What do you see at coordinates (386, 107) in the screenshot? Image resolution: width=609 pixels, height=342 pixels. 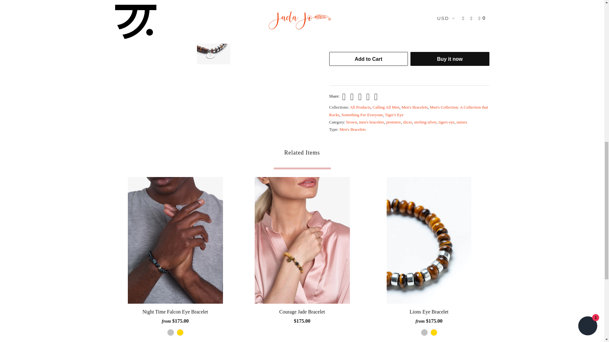 I see `Calling All Men` at bounding box center [386, 107].